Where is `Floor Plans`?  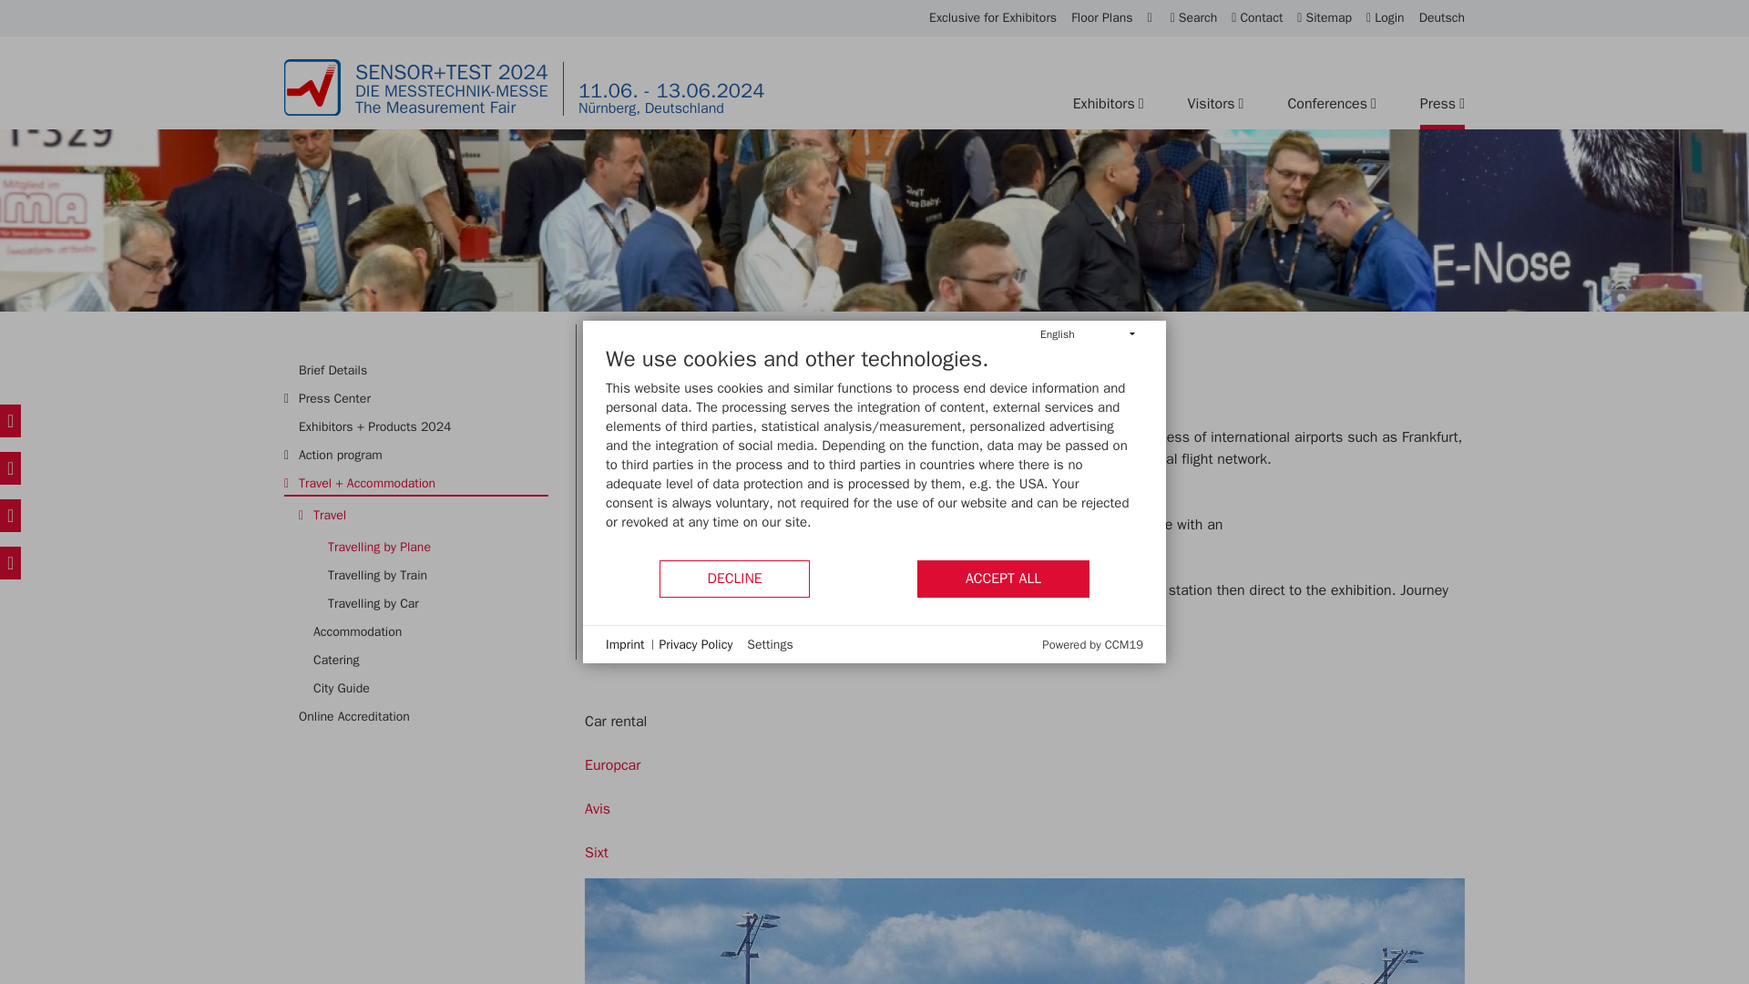
Floor Plans is located at coordinates (1100, 18).